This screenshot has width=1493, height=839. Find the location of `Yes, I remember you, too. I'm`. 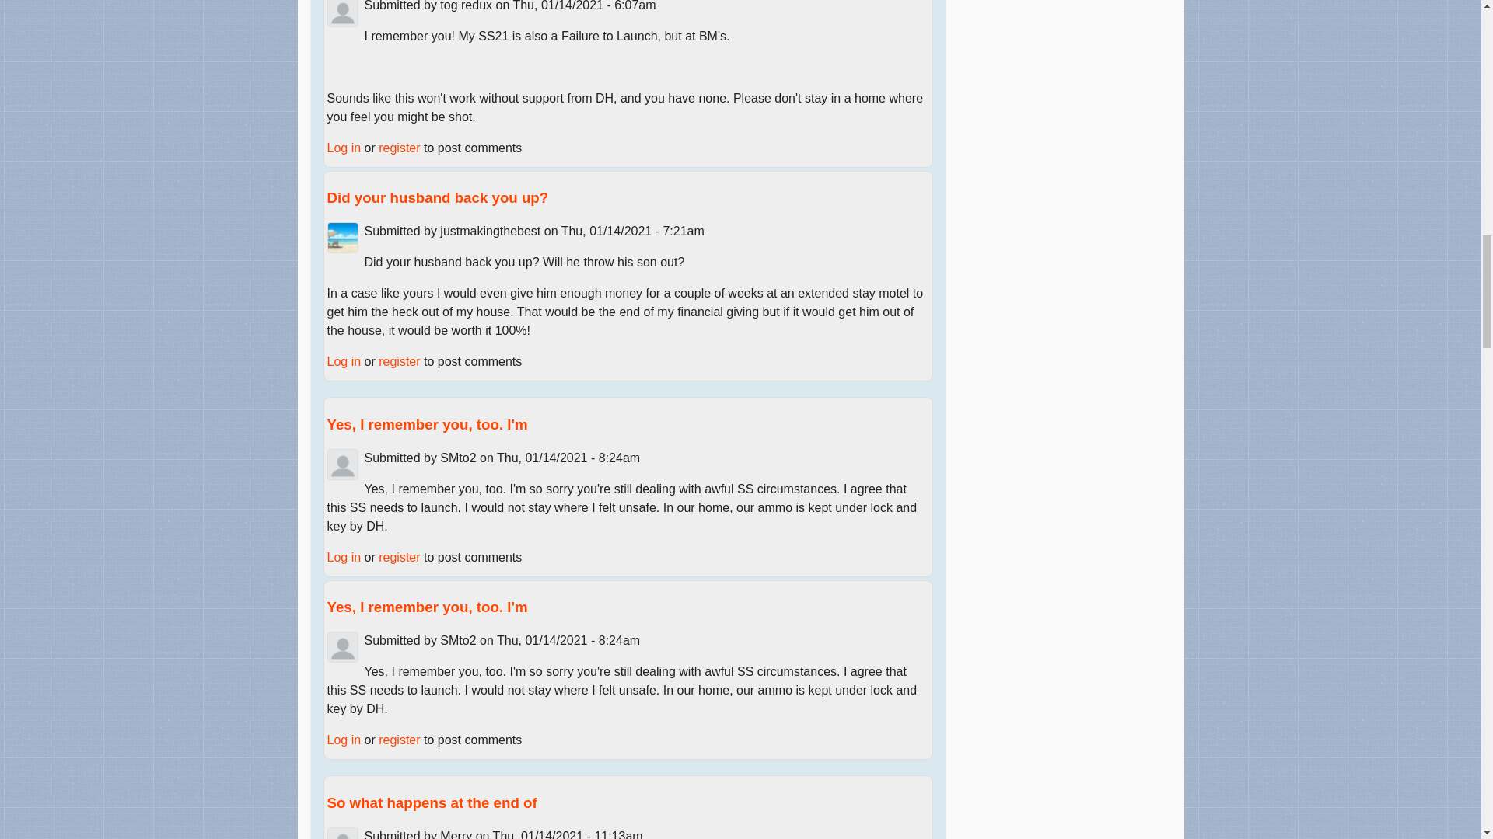

Yes, I remember you, too. I'm is located at coordinates (426, 424).